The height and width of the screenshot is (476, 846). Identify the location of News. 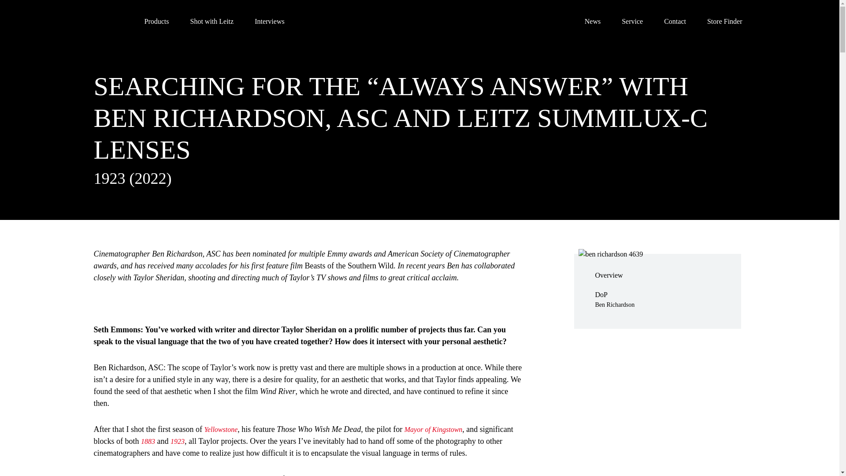
(592, 21).